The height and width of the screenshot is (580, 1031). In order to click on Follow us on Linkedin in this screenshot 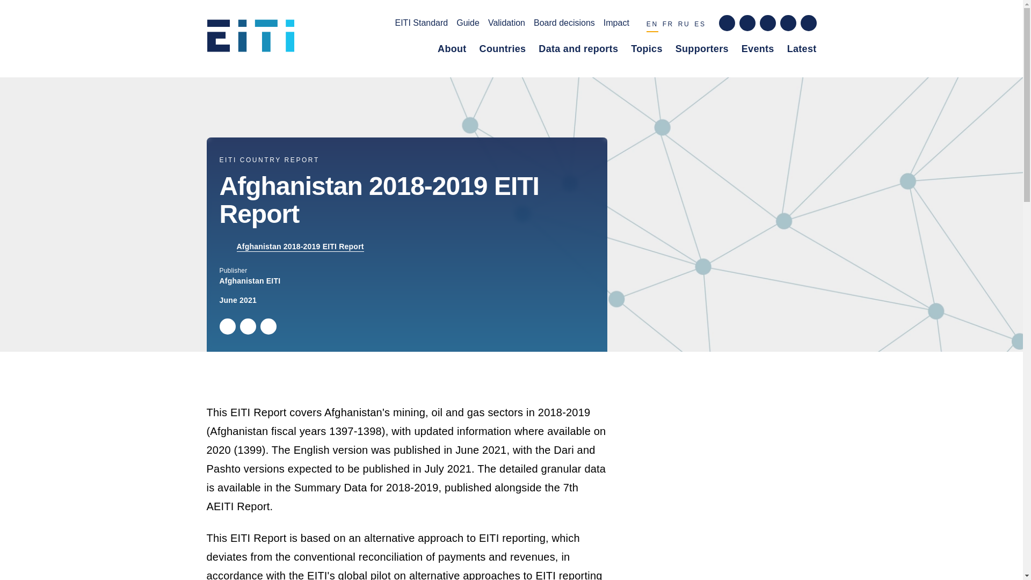, I will do `click(767, 23)`.